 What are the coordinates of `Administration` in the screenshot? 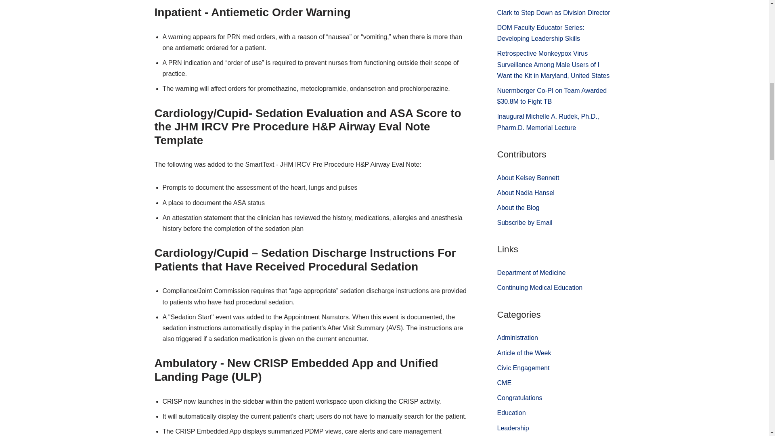 It's located at (517, 337).